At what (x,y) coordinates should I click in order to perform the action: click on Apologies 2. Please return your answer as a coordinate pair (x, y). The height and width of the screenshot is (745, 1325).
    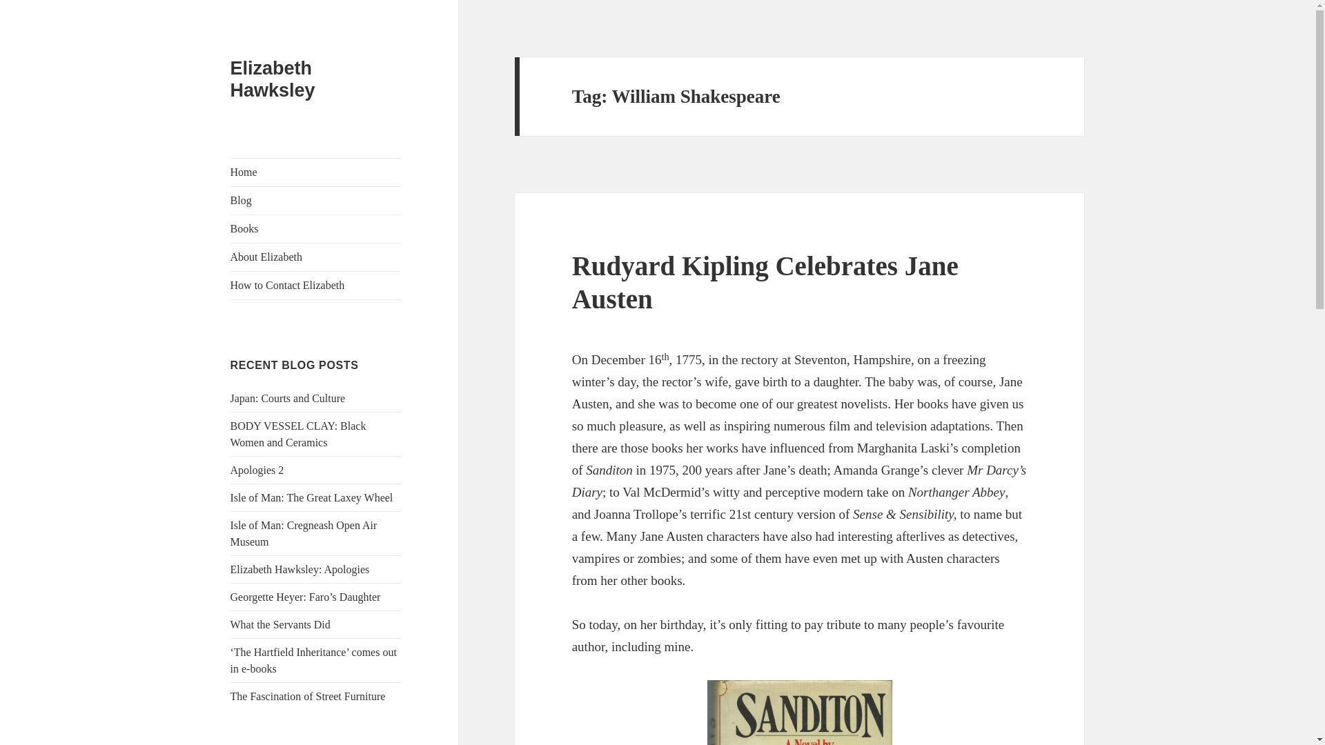
    Looking at the image, I should click on (257, 470).